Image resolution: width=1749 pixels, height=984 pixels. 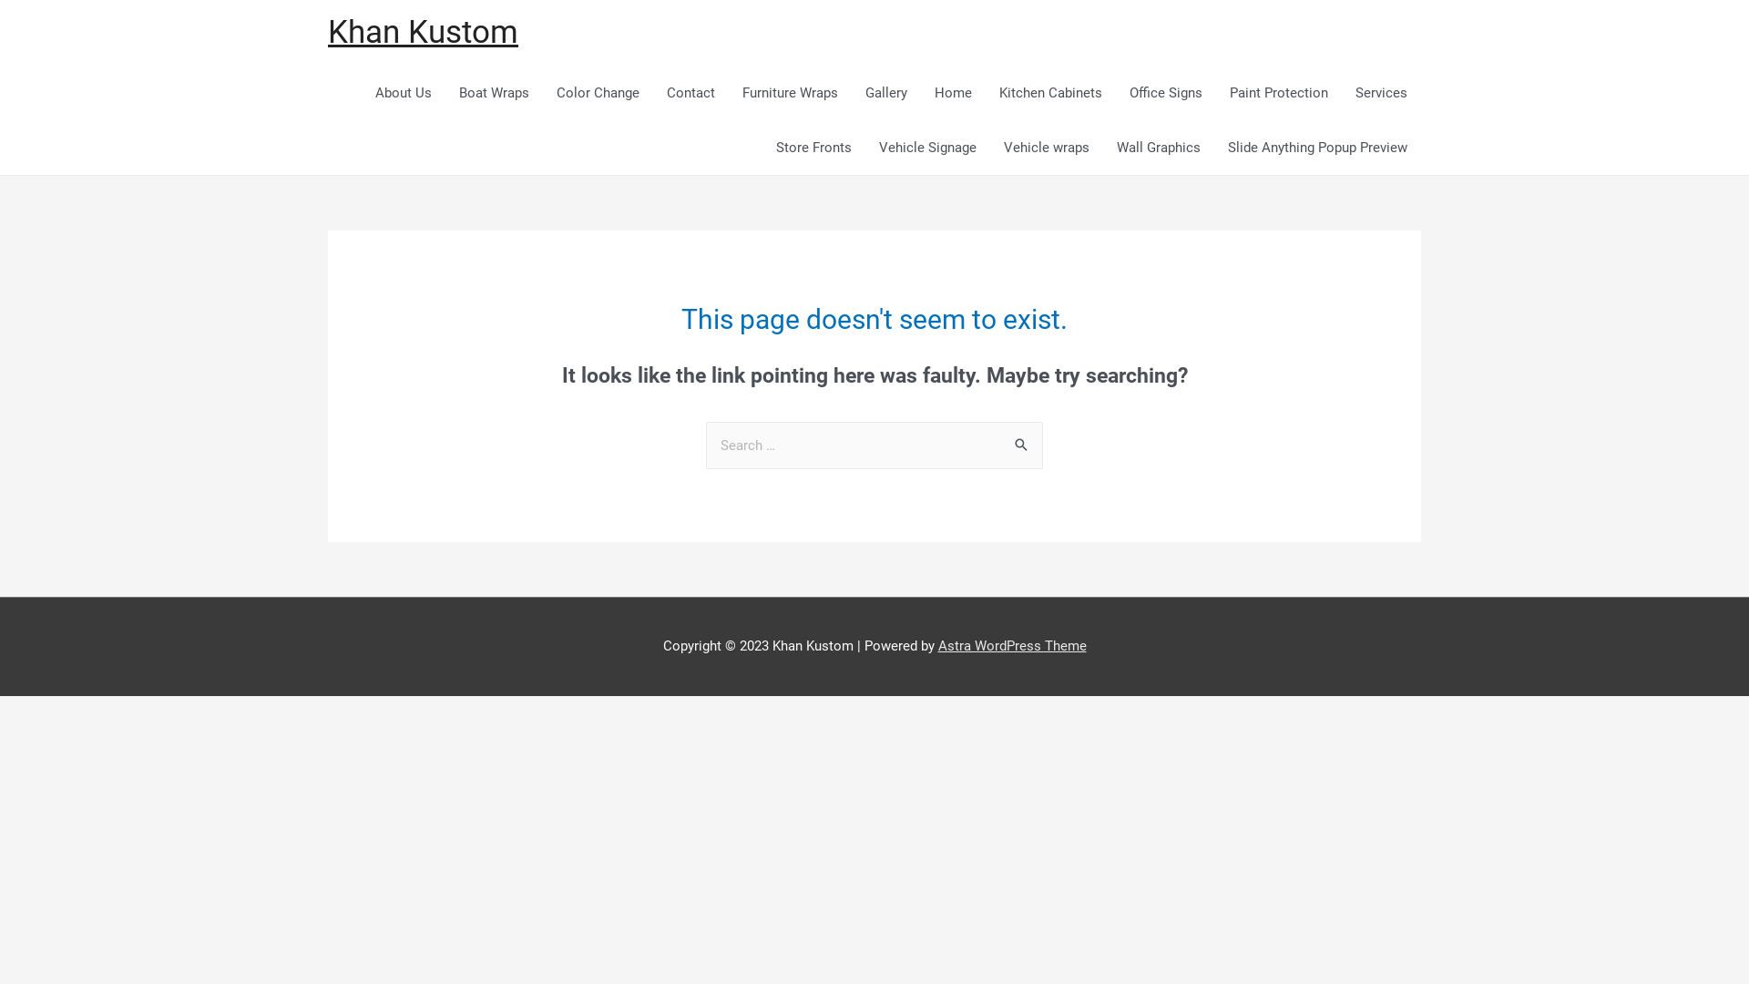 I want to click on Home, so click(x=953, y=93).